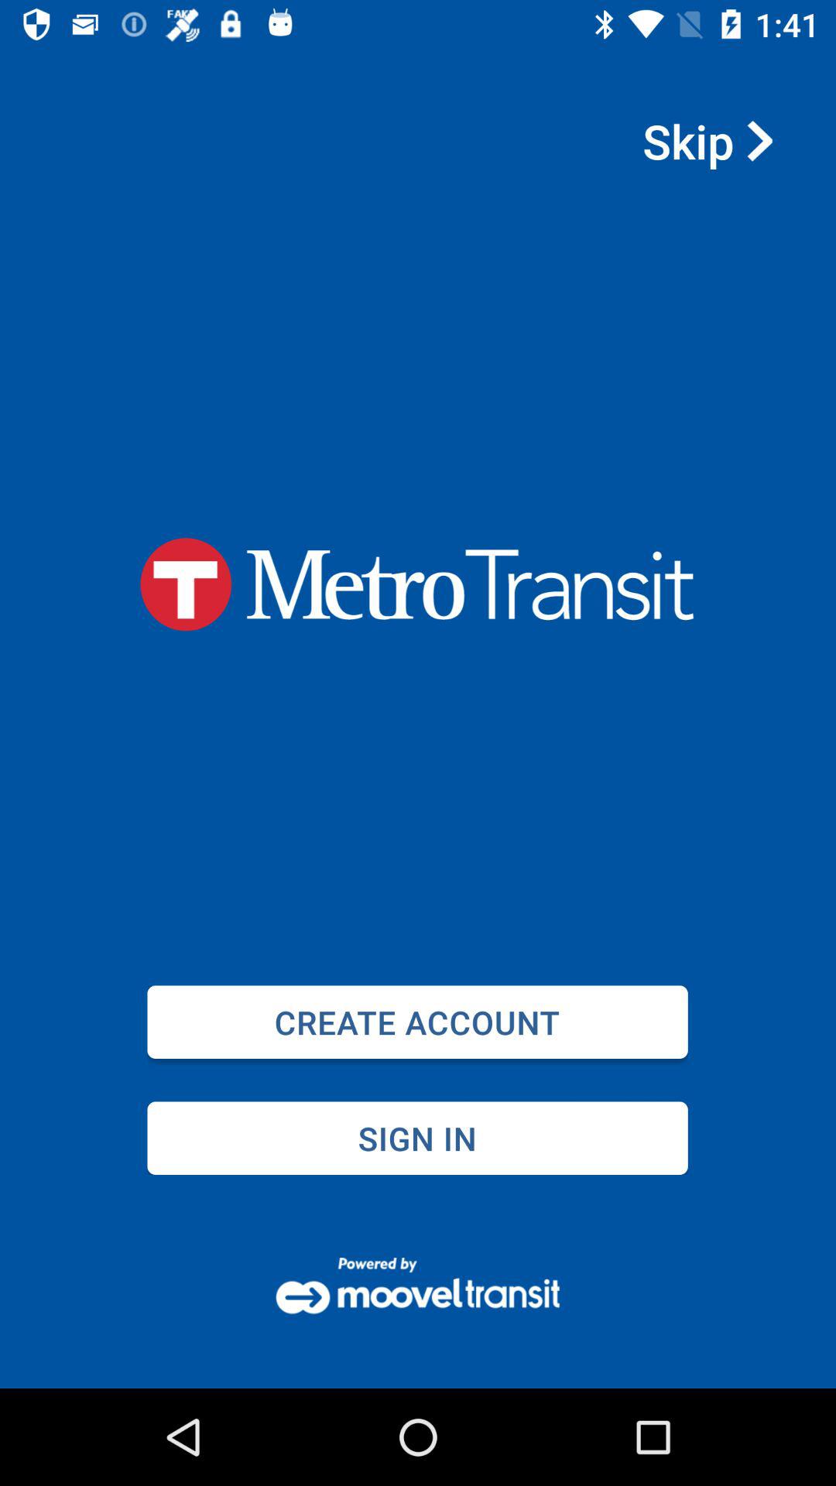  What do you see at coordinates (417, 1022) in the screenshot?
I see `scroll until create account icon` at bounding box center [417, 1022].